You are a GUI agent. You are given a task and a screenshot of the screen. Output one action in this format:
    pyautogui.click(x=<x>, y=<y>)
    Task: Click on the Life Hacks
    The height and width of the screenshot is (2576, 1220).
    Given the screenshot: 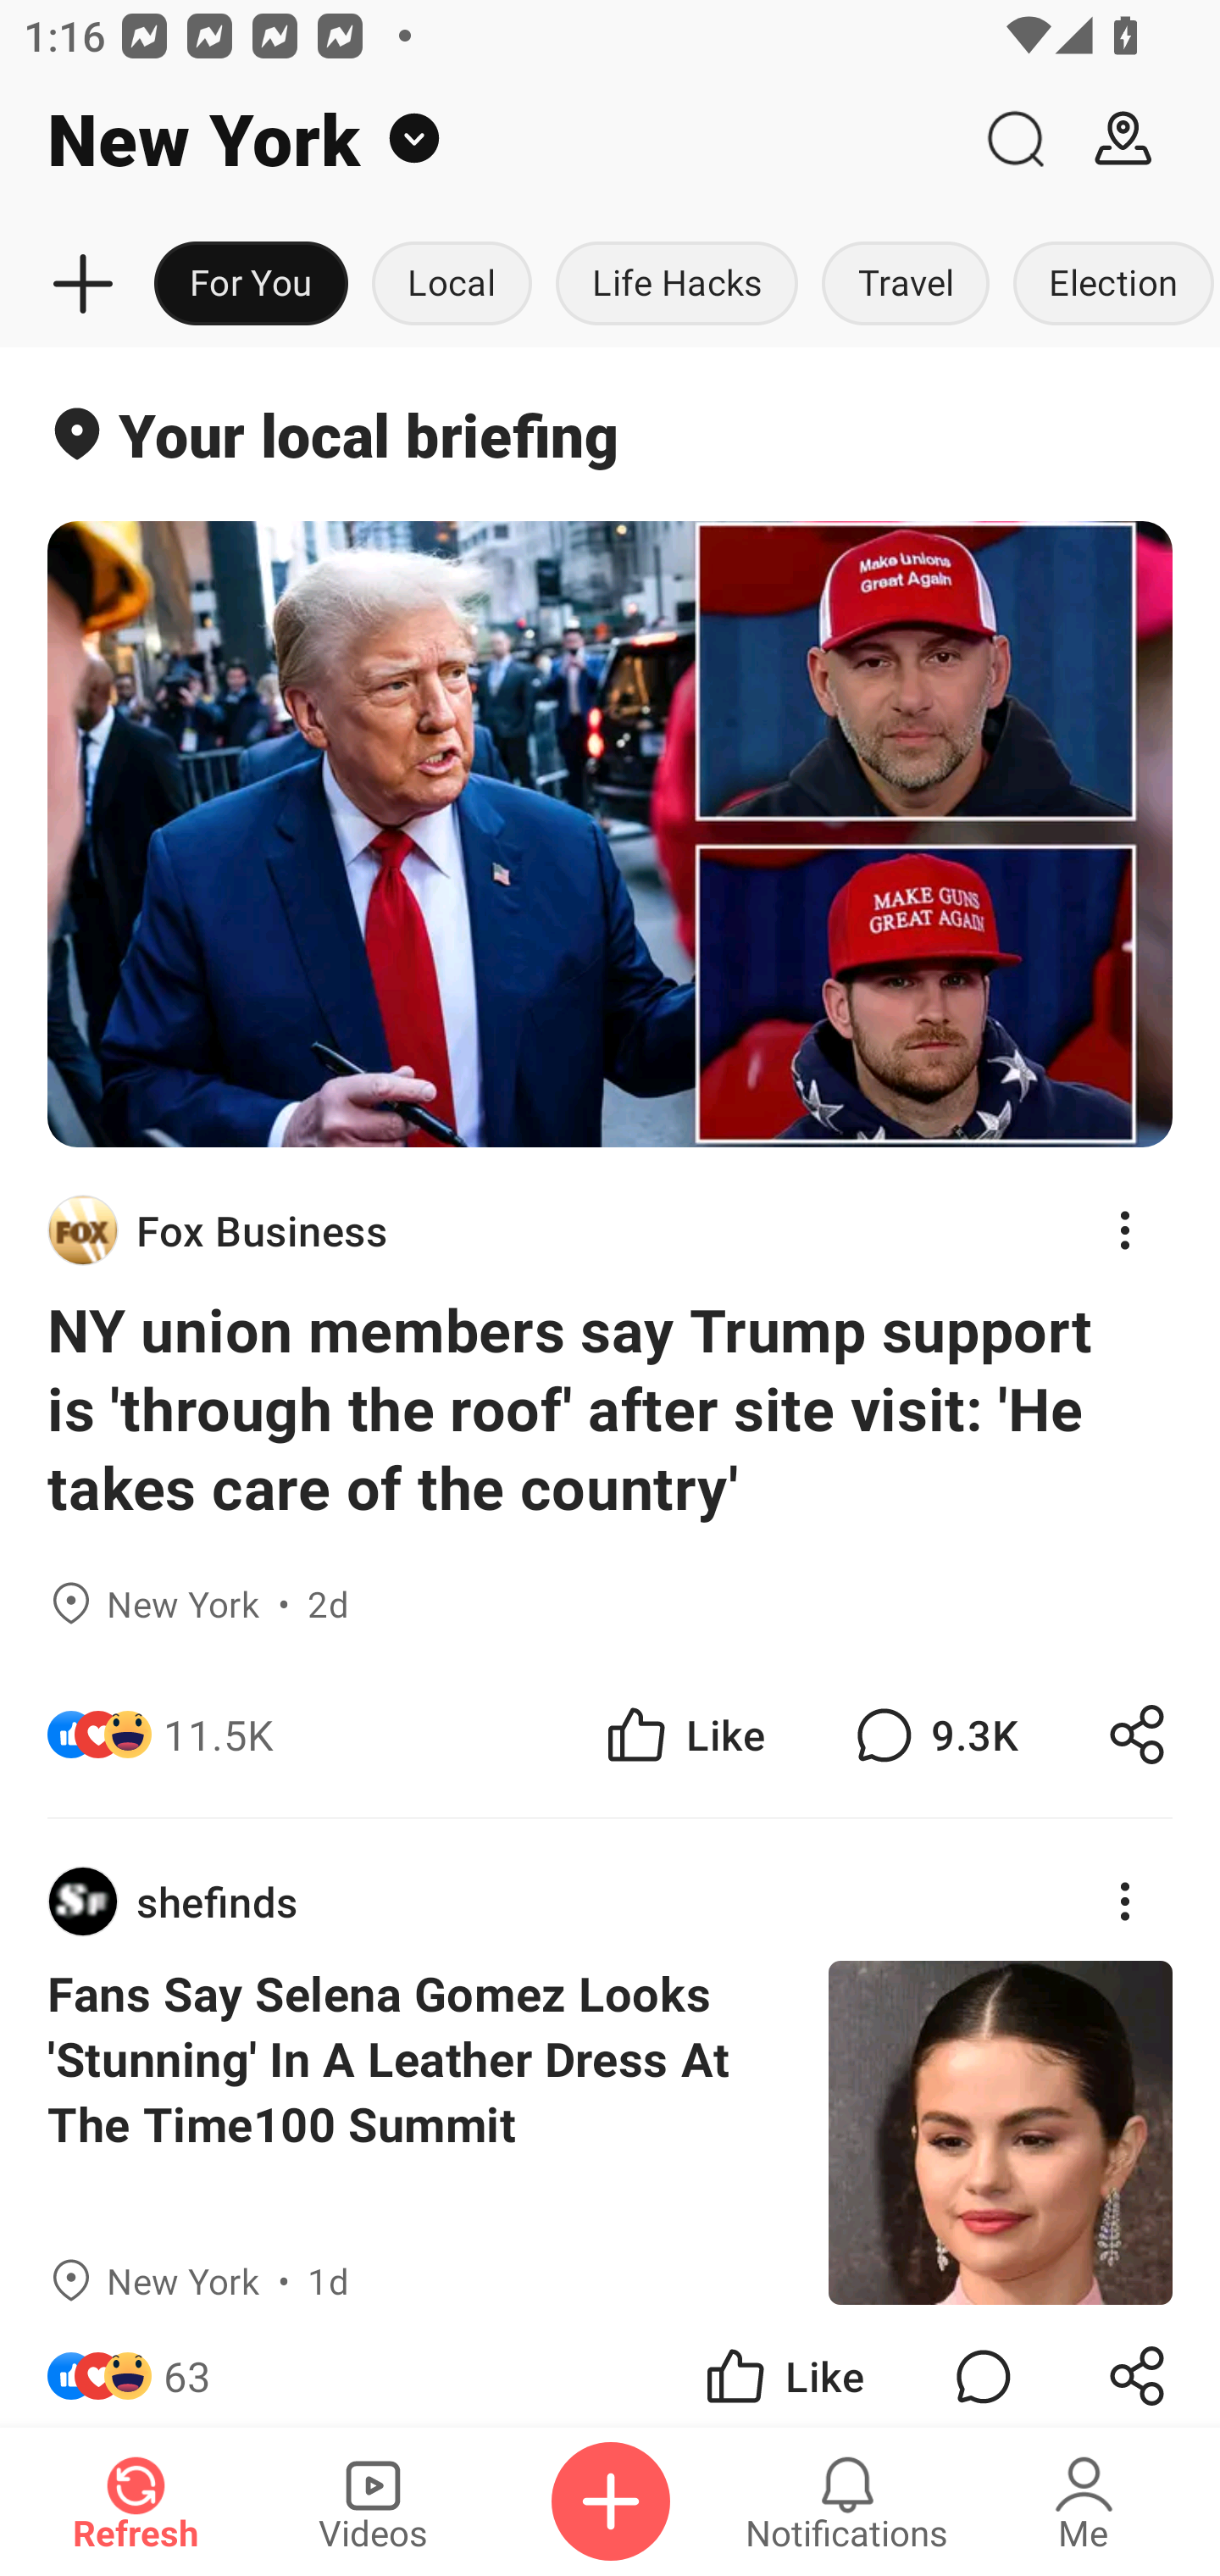 What is the action you would take?
    pyautogui.click(x=677, y=285)
    